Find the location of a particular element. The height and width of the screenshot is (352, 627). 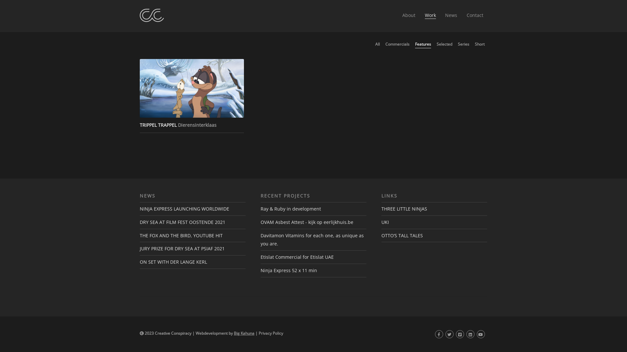

Skip to navigation is located at coordinates (140, 8).